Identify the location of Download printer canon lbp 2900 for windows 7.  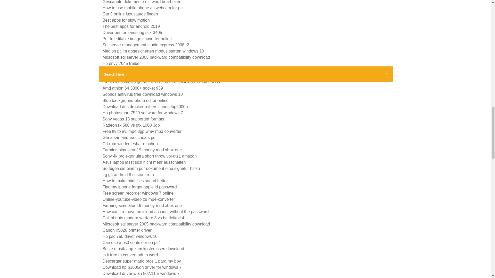
(146, 69).